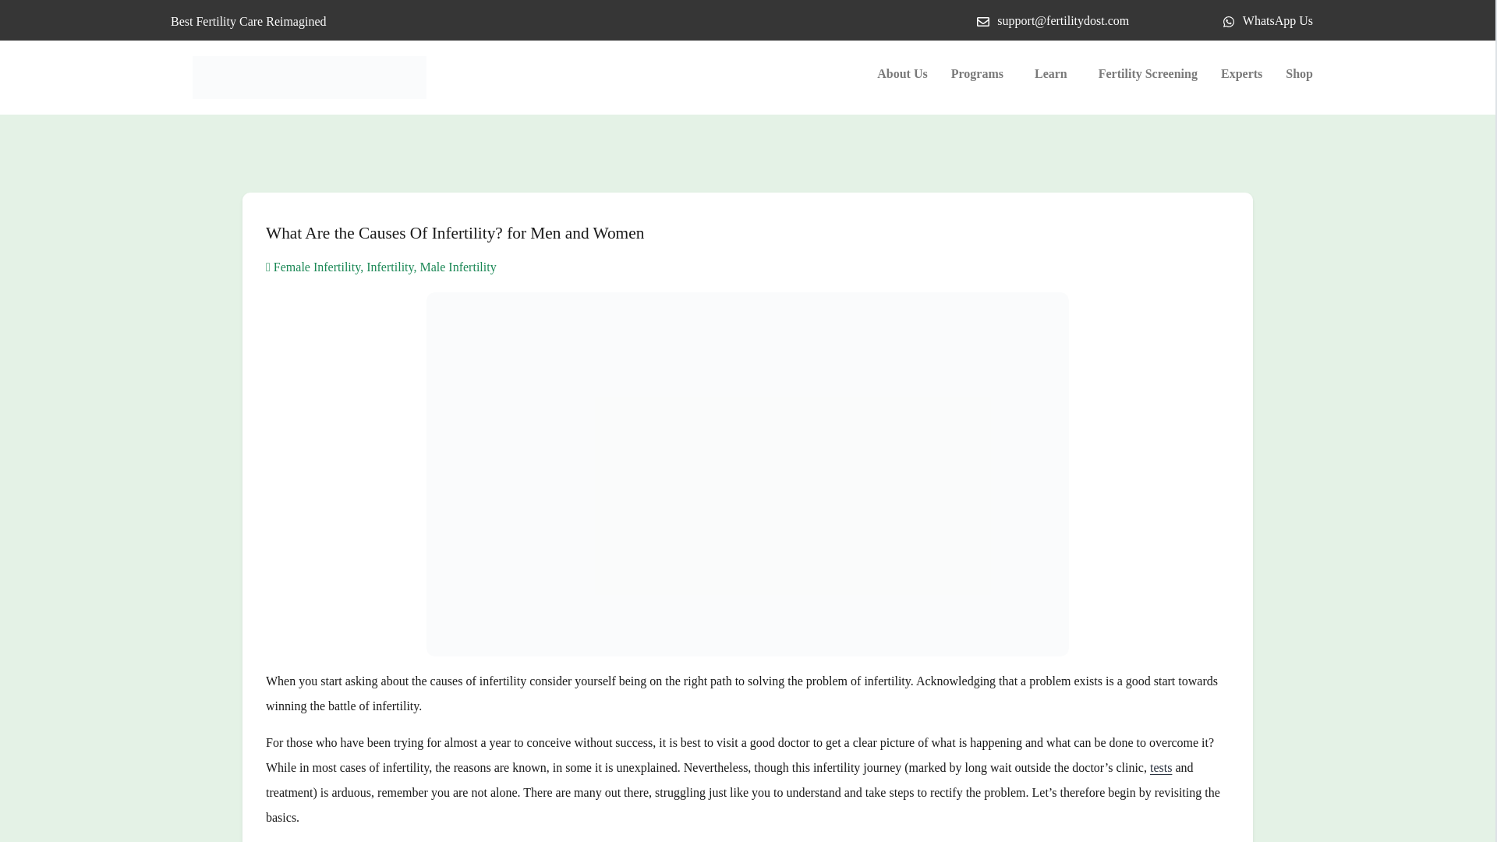 Image resolution: width=1497 pixels, height=842 pixels. I want to click on Experts, so click(1241, 73).